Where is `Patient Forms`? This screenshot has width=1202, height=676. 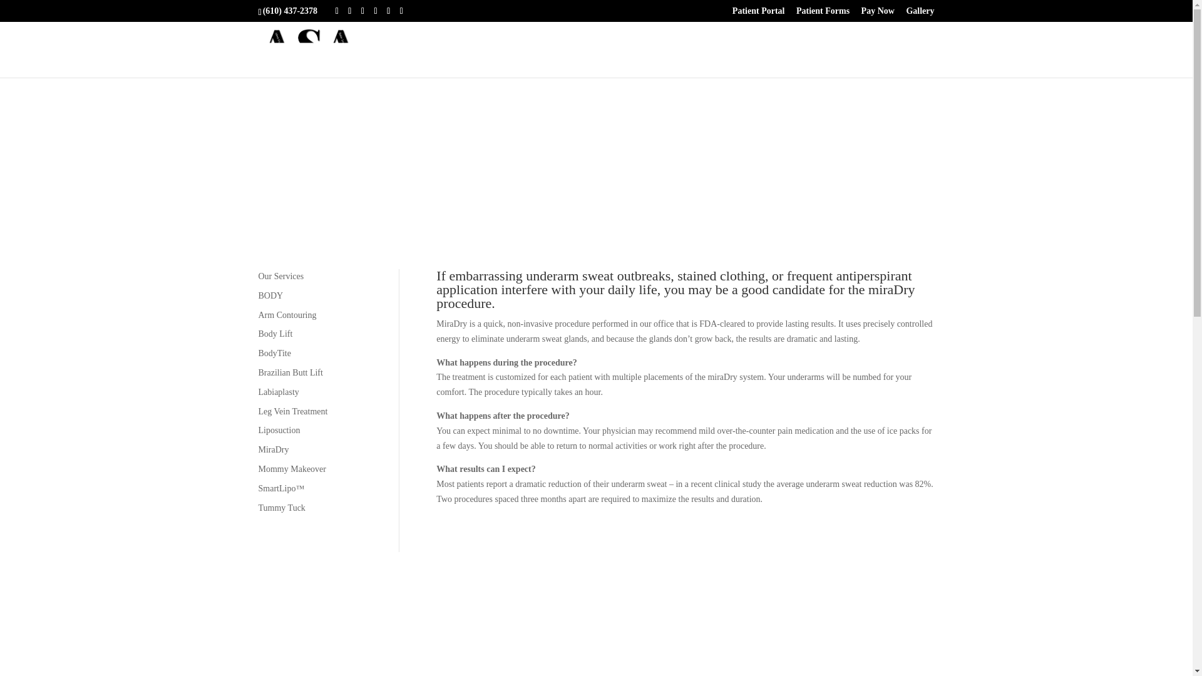 Patient Forms is located at coordinates (823, 14).